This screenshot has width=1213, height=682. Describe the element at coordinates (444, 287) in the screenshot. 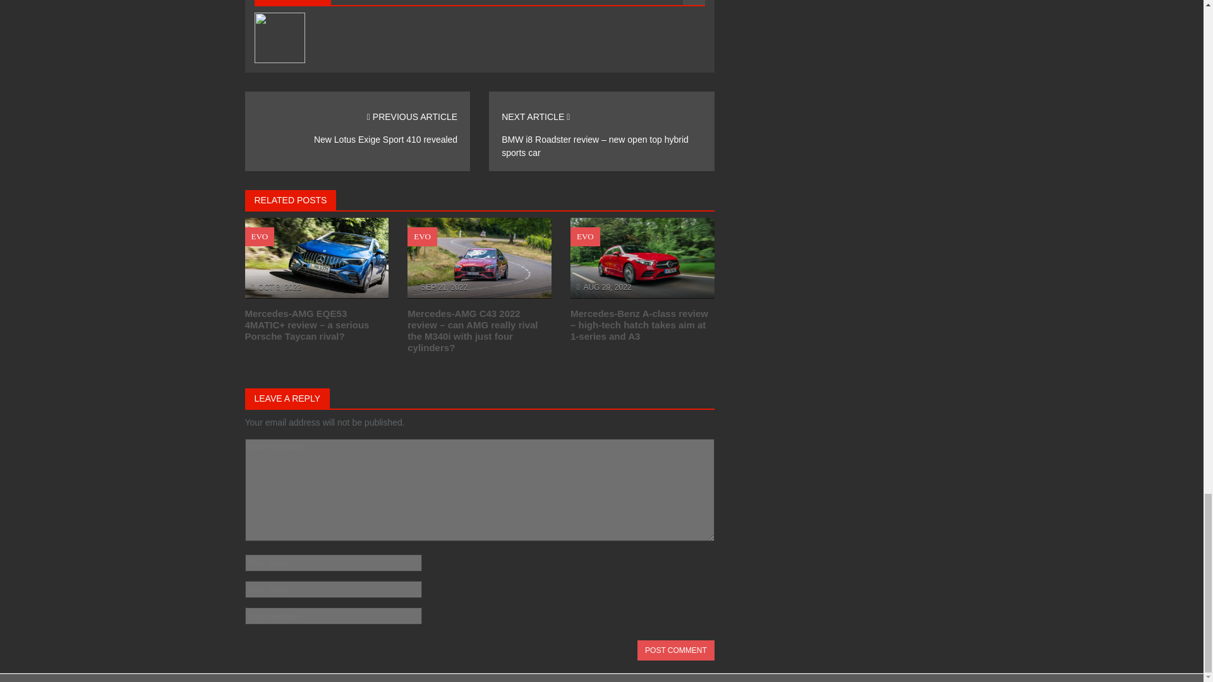

I see `Wednesday, September 21, 2022, 1:15 pm` at that location.